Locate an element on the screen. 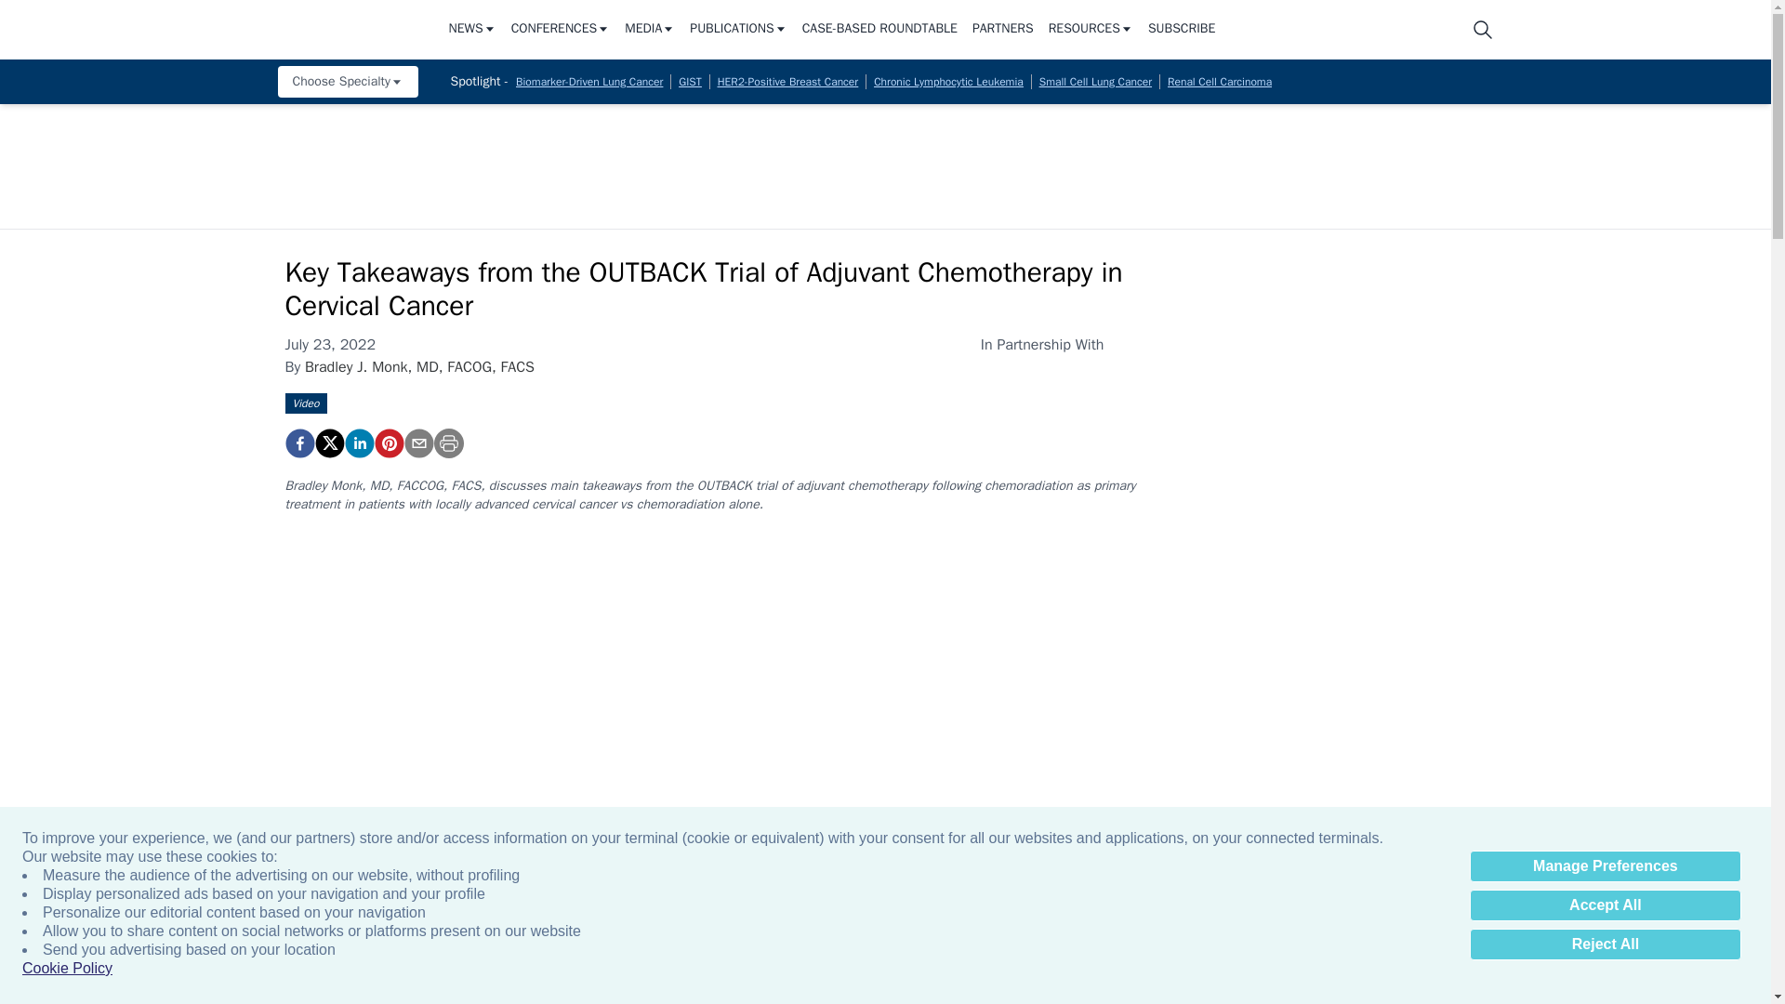 This screenshot has height=1004, width=1785. Manage Preferences is located at coordinates (1605, 866).